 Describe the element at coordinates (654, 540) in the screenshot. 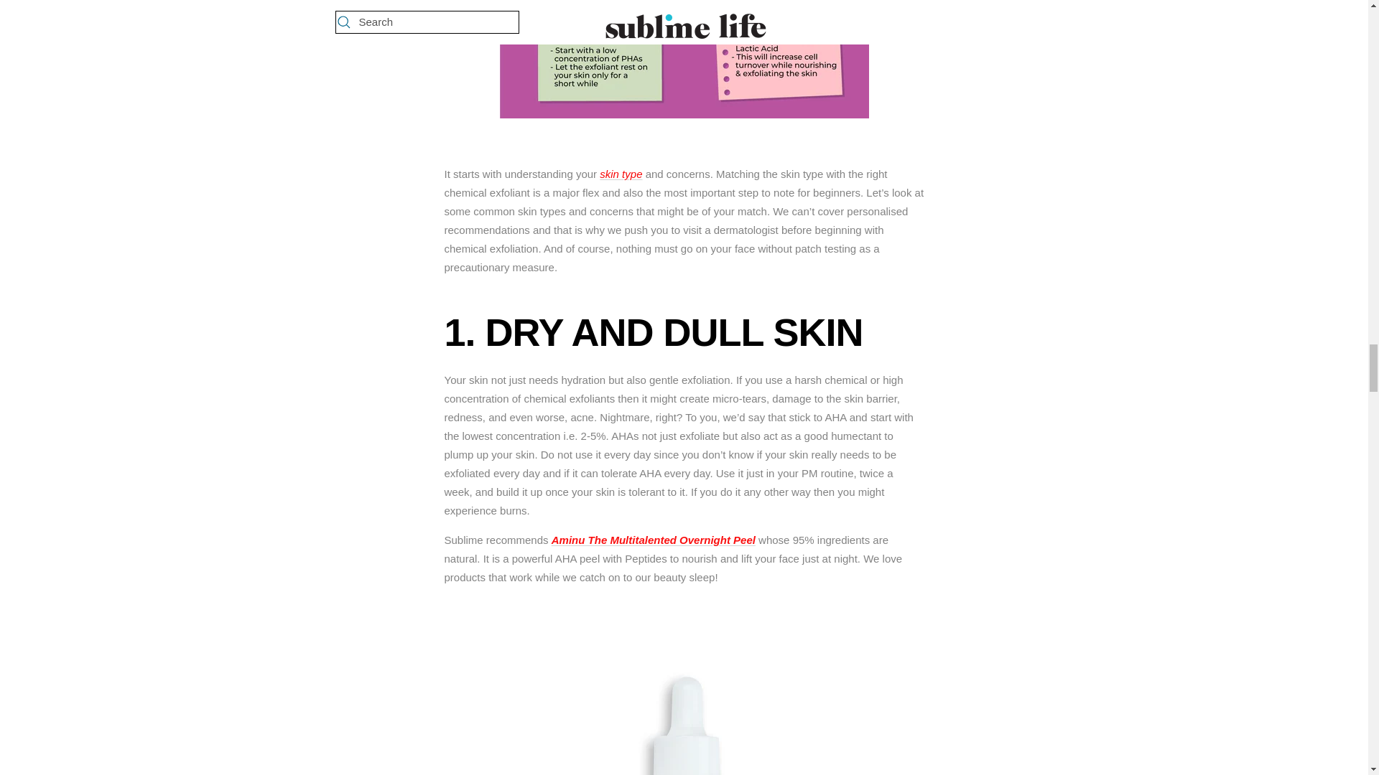

I see `Aminu The Multitalented Overnight Peel on www.sublimelife.in` at that location.